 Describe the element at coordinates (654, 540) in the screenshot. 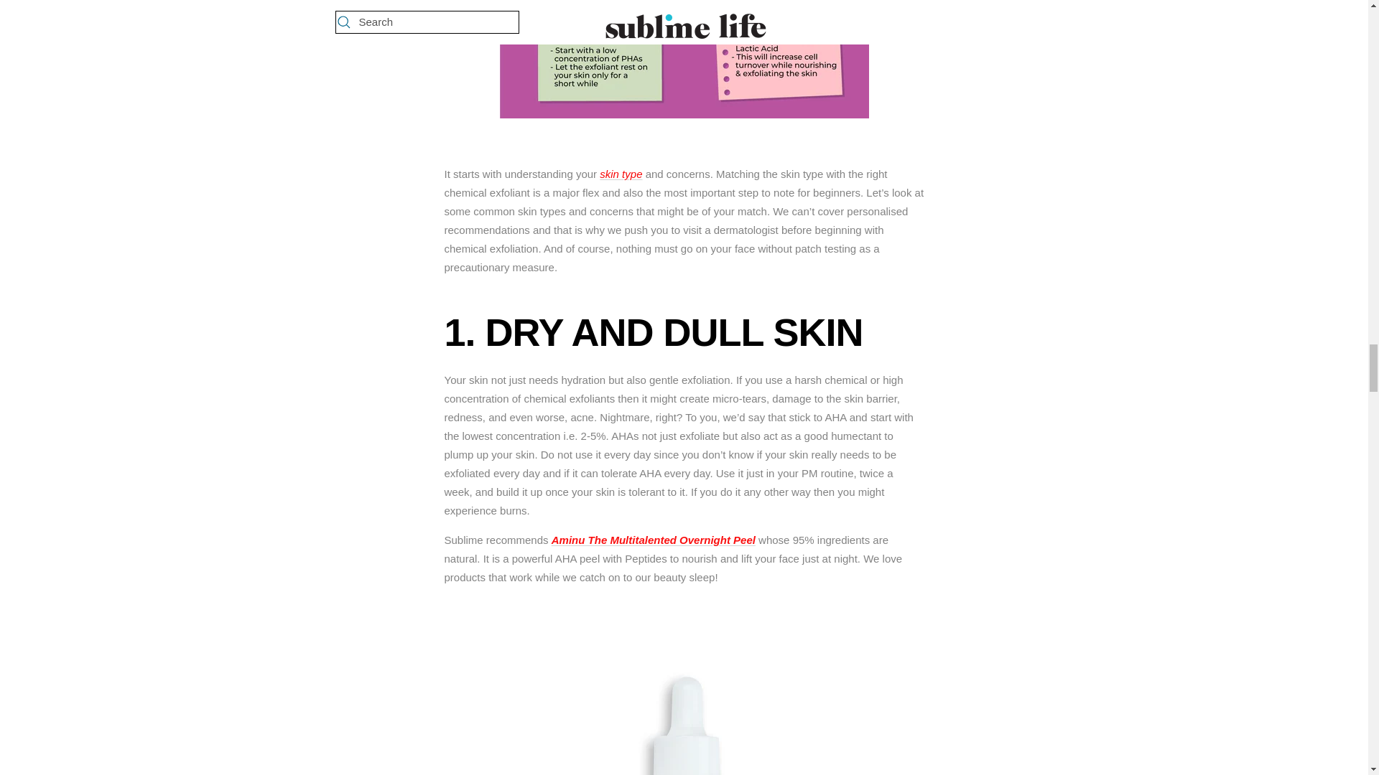

I see `Aminu The Multitalented Overnight Peel on www.sublimelife.in` at that location.